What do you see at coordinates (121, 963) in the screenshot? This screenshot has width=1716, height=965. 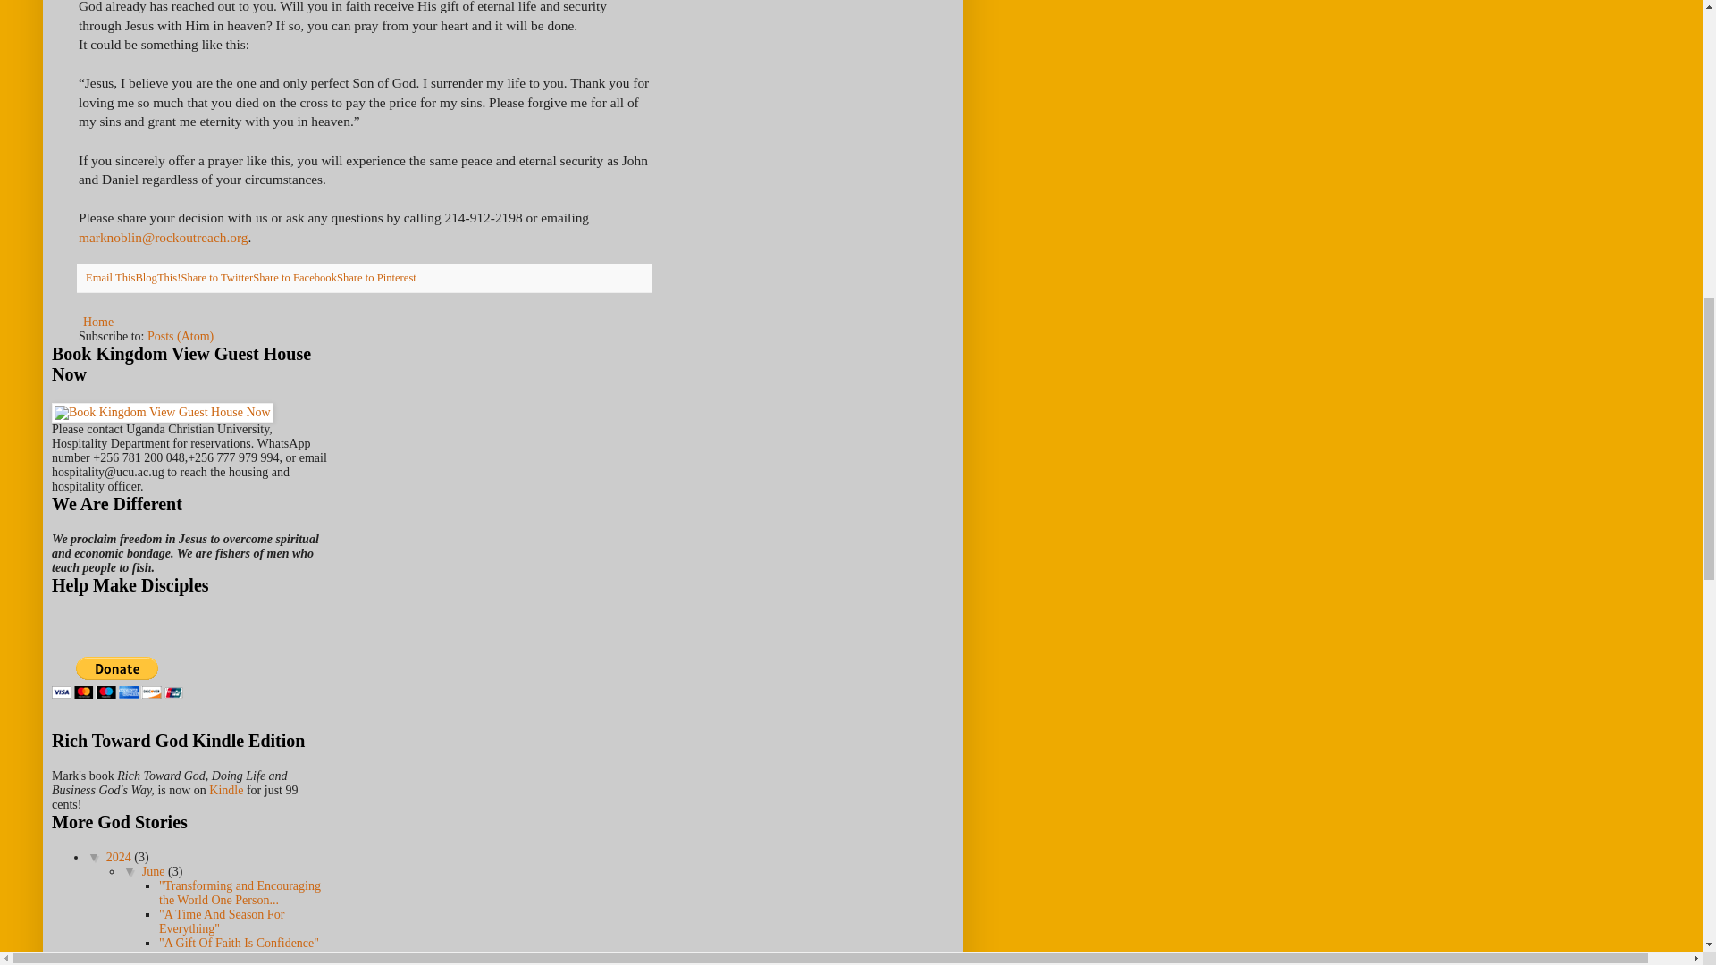 I see `2023` at bounding box center [121, 963].